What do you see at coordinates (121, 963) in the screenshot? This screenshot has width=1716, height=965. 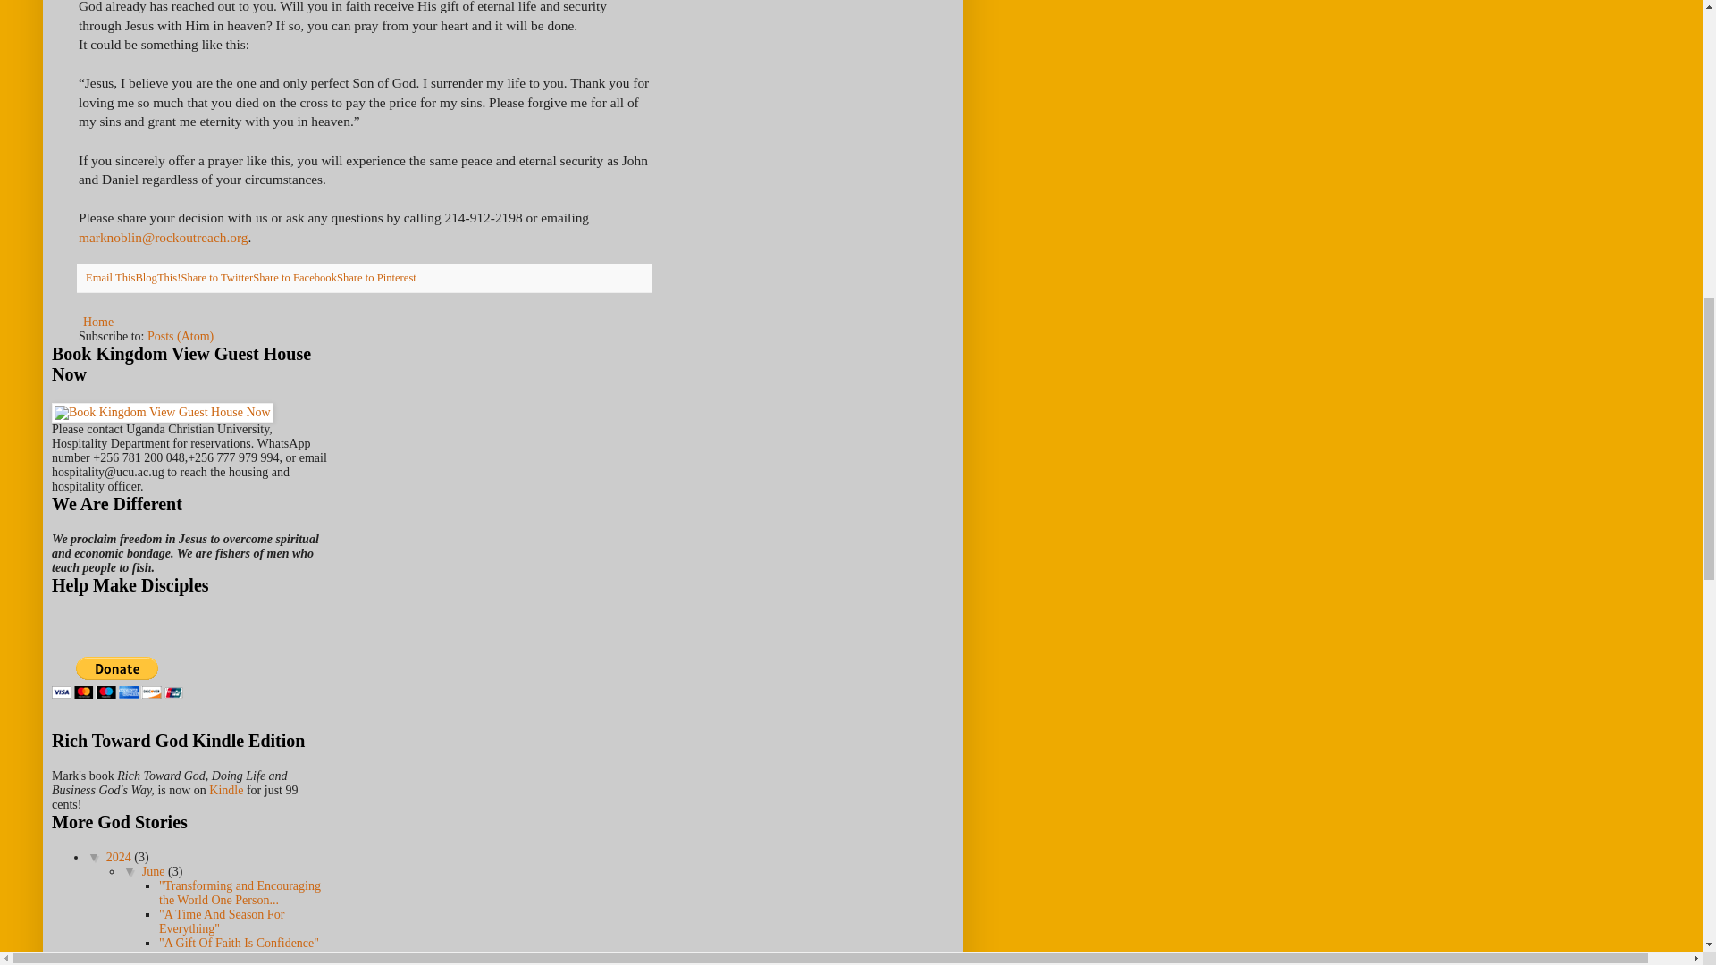 I see `2023` at bounding box center [121, 963].